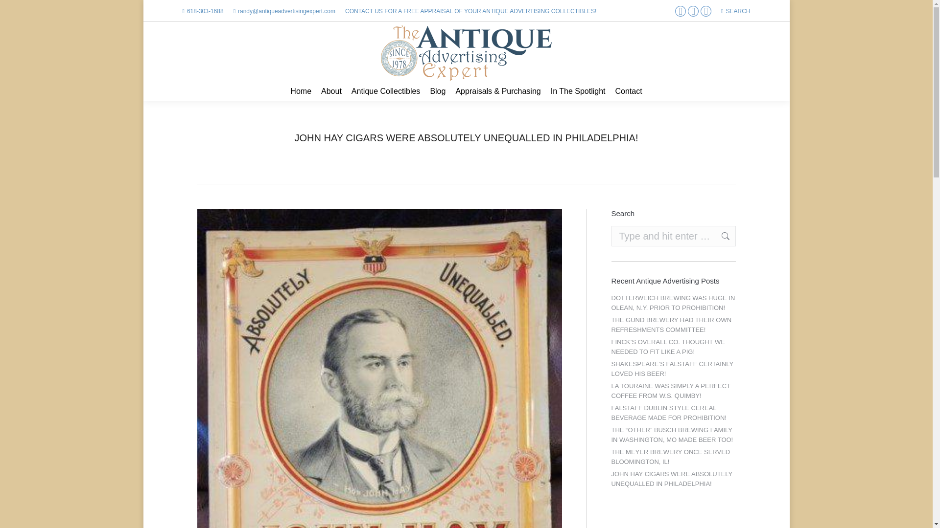 This screenshot has height=528, width=940. I want to click on Go!, so click(15, 10).